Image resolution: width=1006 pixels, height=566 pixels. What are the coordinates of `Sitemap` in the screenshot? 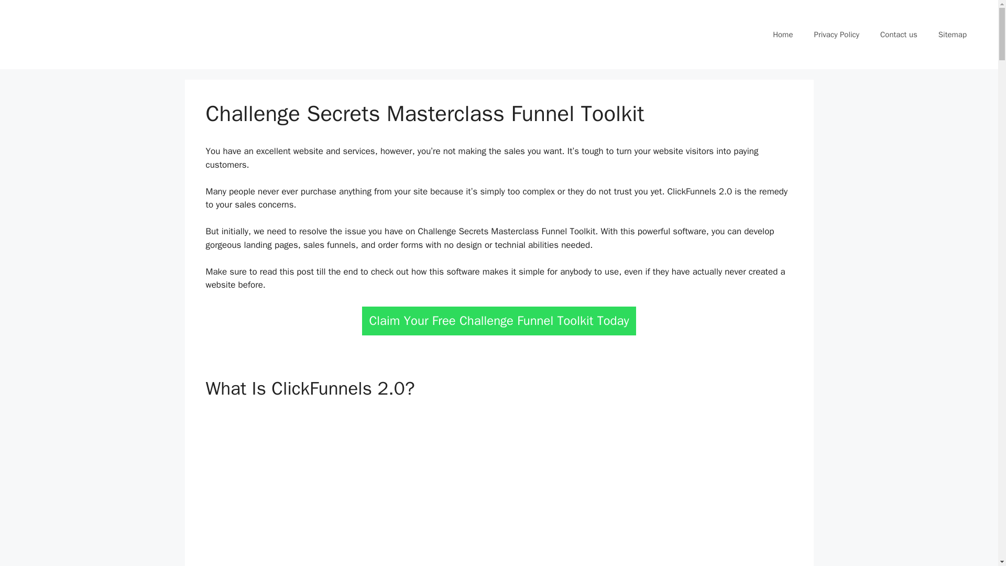 It's located at (952, 35).